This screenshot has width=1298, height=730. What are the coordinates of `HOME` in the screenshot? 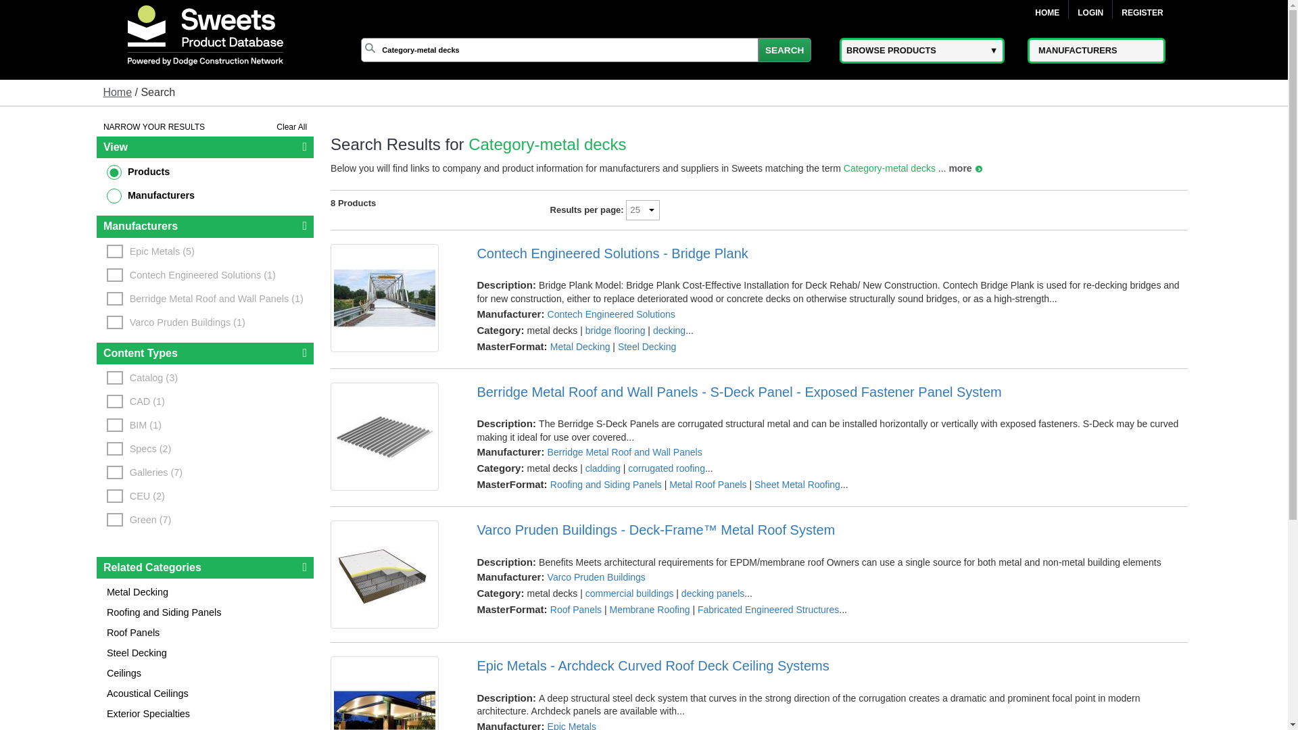 It's located at (1047, 12).